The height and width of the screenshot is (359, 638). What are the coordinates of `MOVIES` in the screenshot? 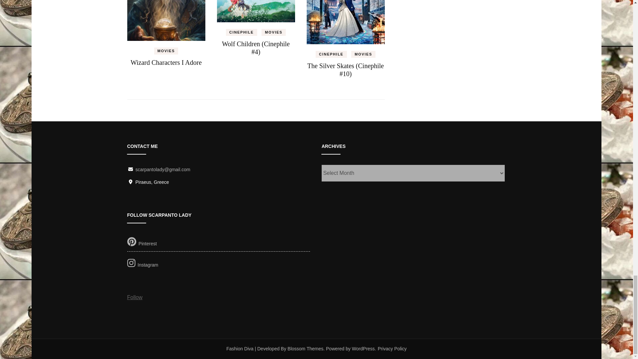 It's located at (166, 51).